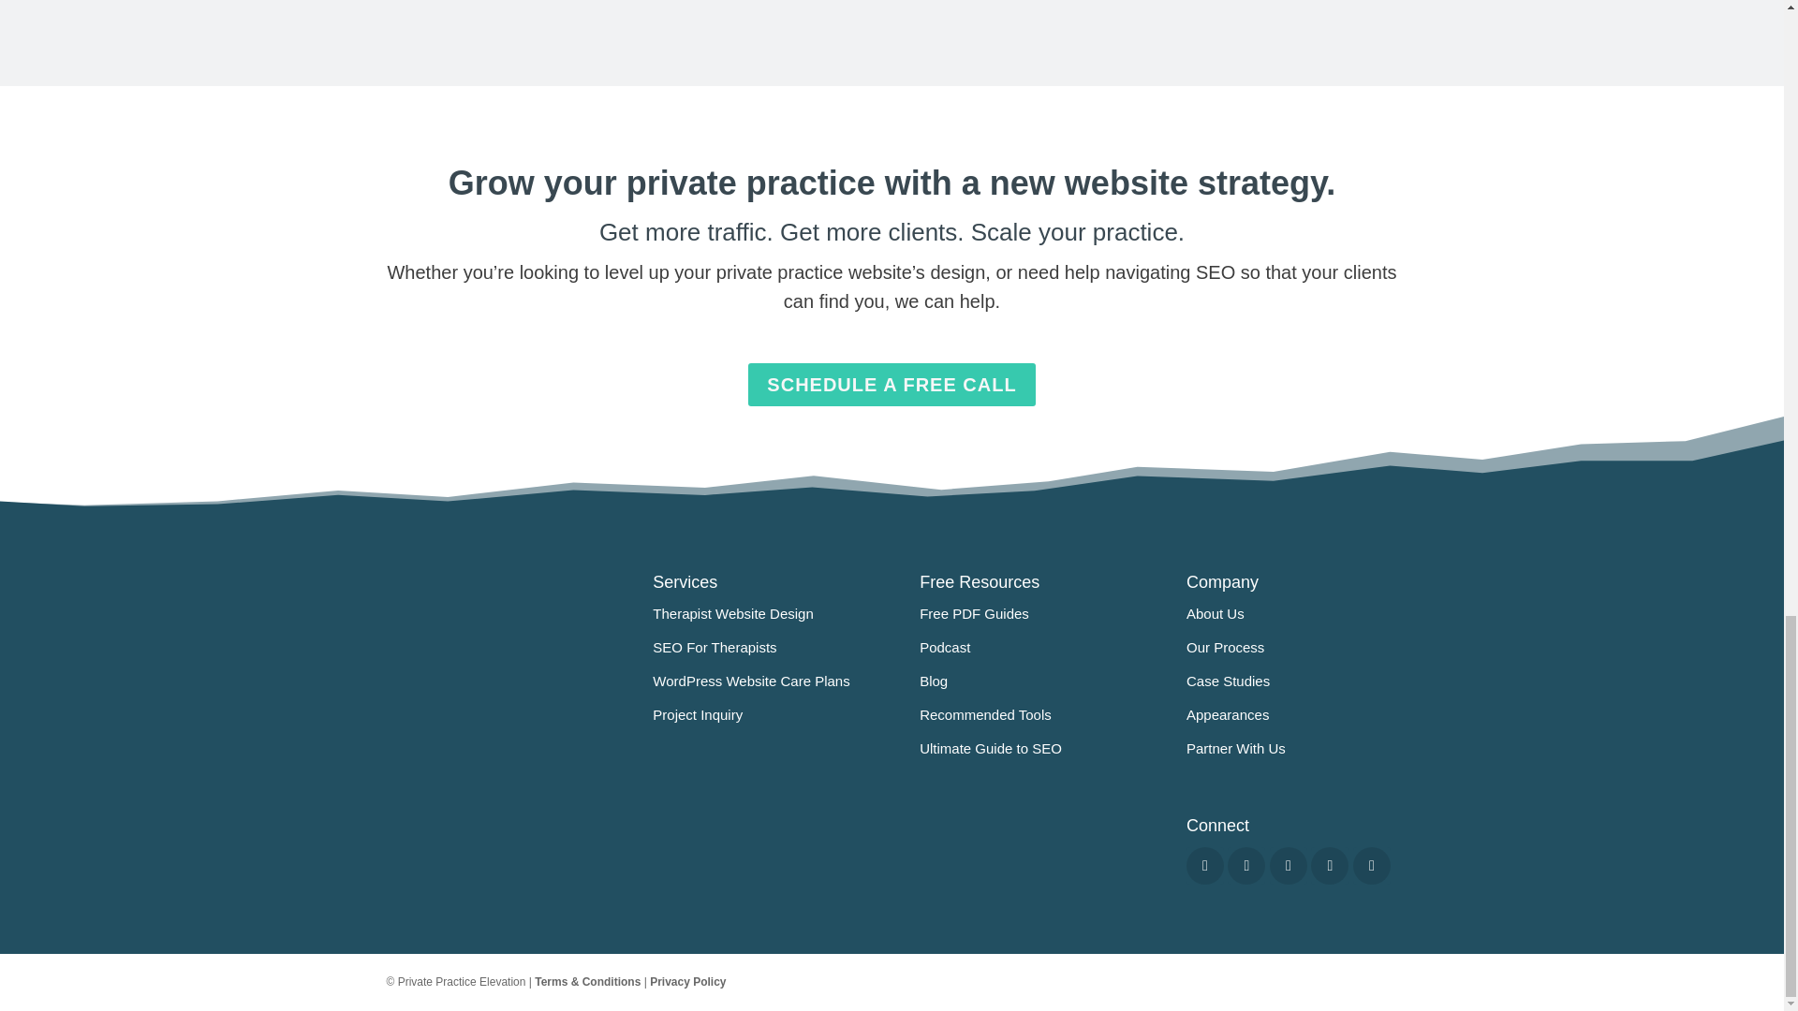 The height and width of the screenshot is (1011, 1798). I want to click on Free PDF Guides, so click(974, 613).